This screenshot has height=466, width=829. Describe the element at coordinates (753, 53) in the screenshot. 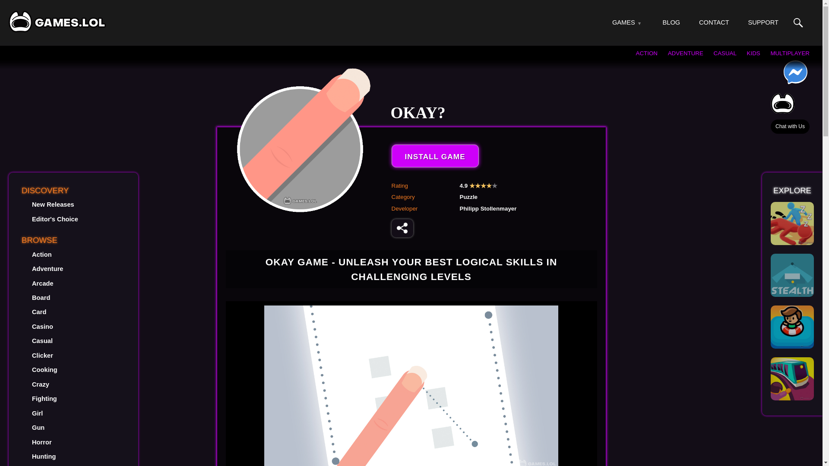

I see `KIDS` at that location.